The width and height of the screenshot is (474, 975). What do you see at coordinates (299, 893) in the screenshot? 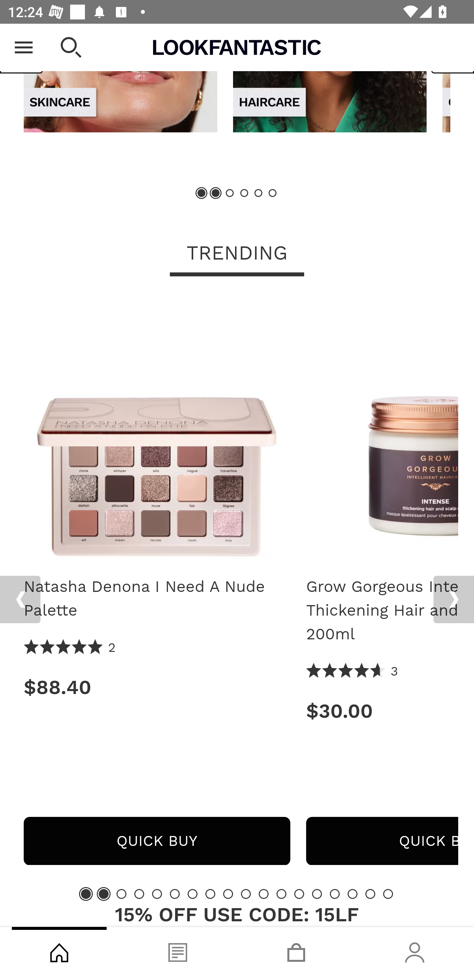
I see `Slide 13` at bounding box center [299, 893].